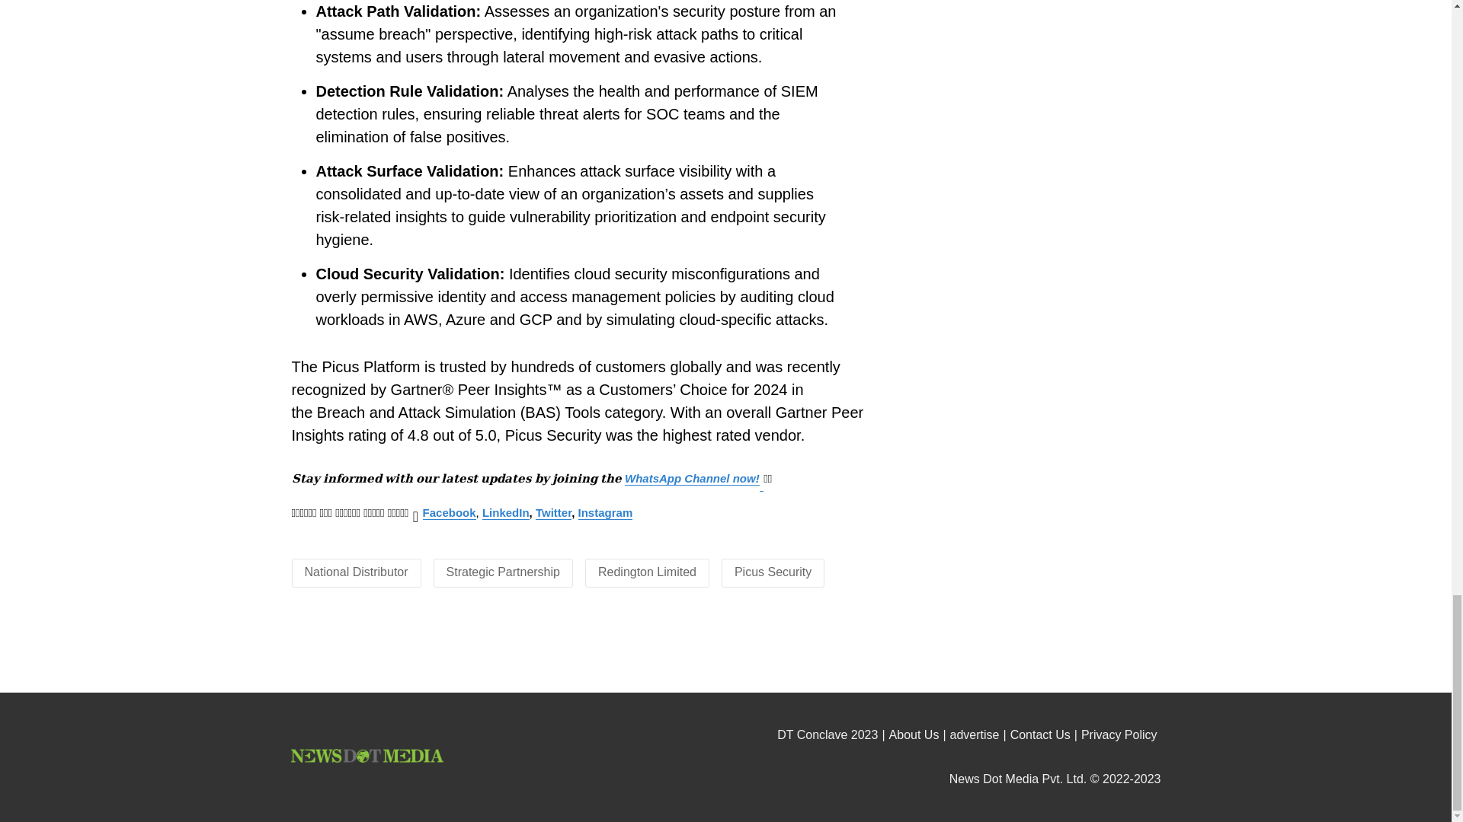 The image size is (1463, 822). I want to click on 3rd party ad content, so click(726, 652).